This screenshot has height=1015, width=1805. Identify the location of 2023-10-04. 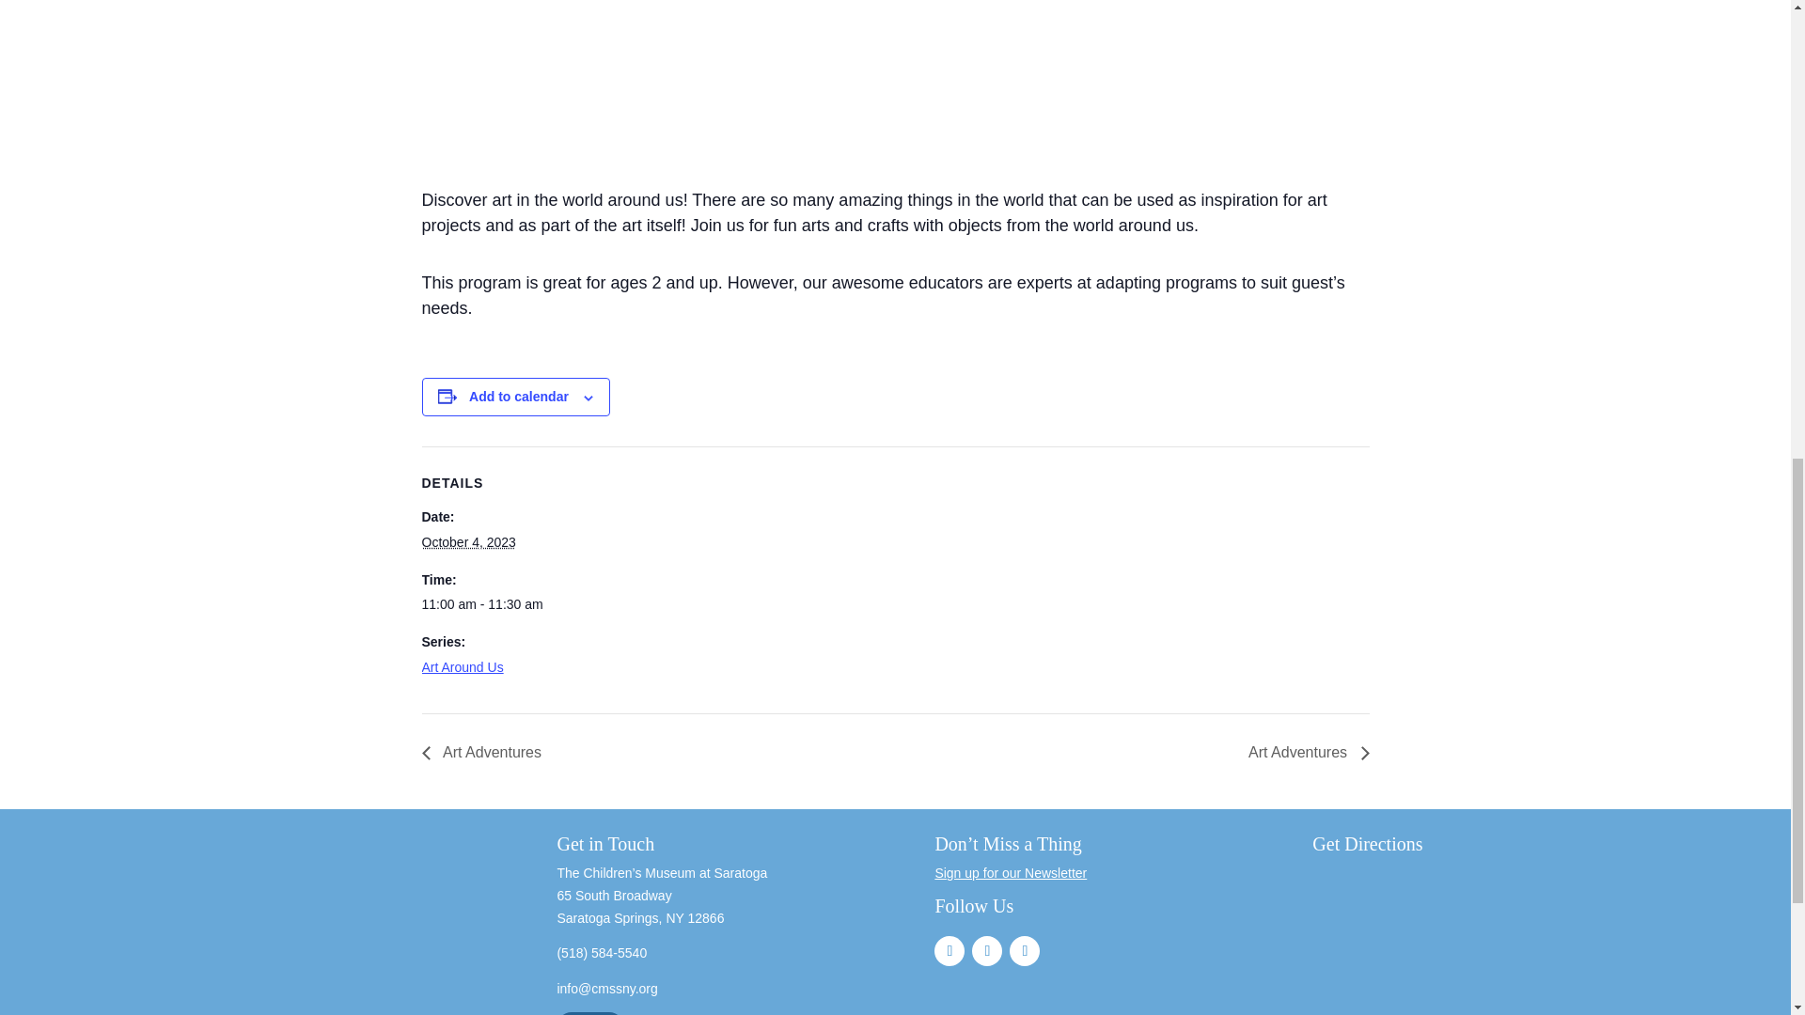
(467, 542).